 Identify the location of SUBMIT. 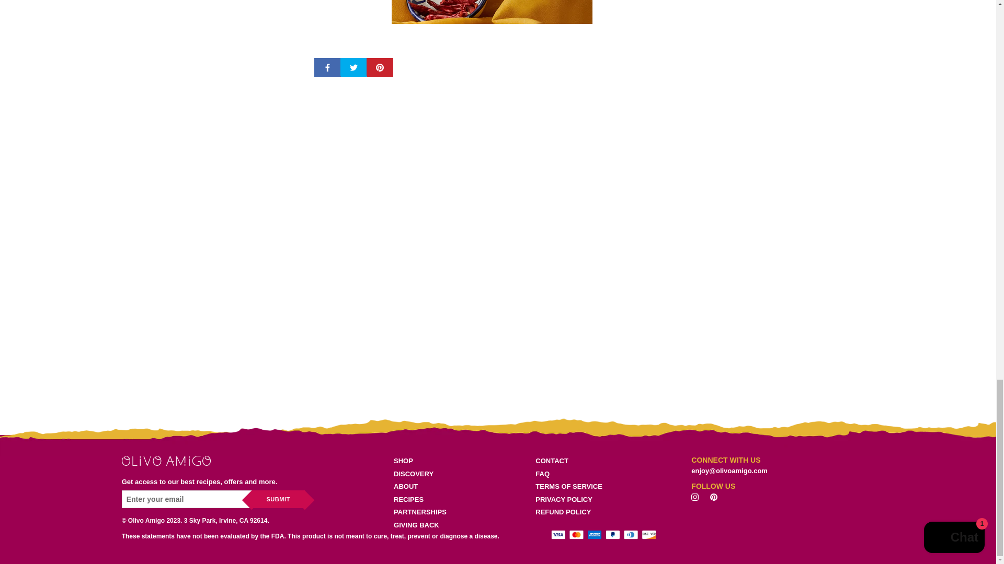
(278, 499).